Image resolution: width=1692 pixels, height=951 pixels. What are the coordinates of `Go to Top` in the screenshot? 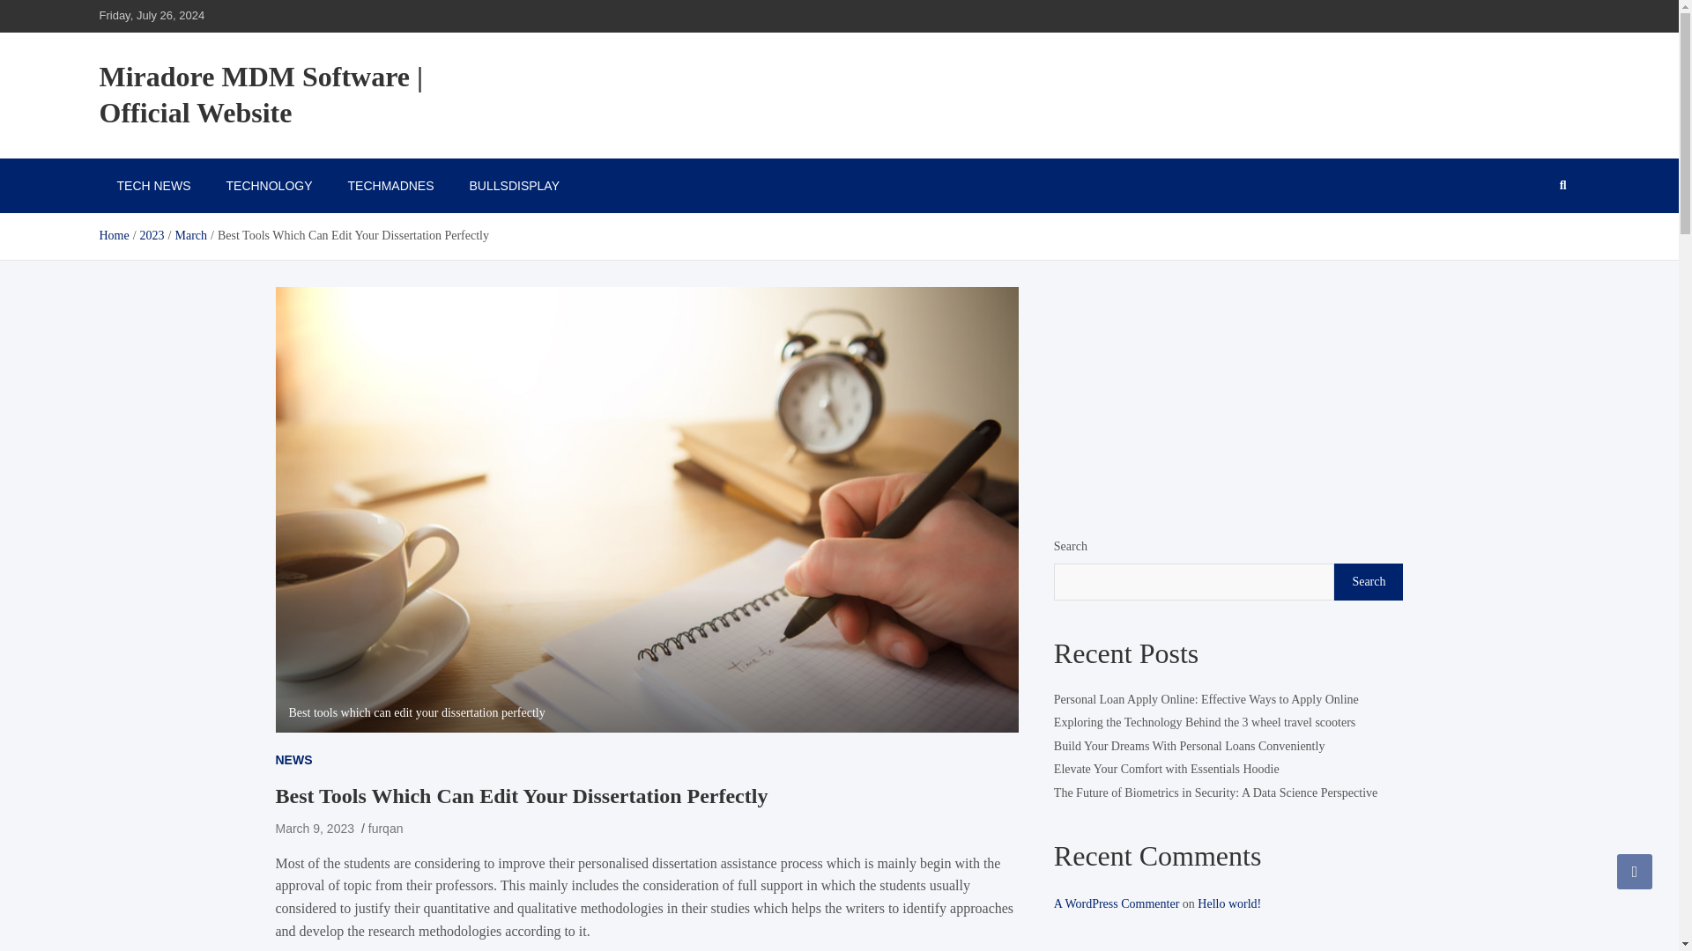 It's located at (1635, 871).